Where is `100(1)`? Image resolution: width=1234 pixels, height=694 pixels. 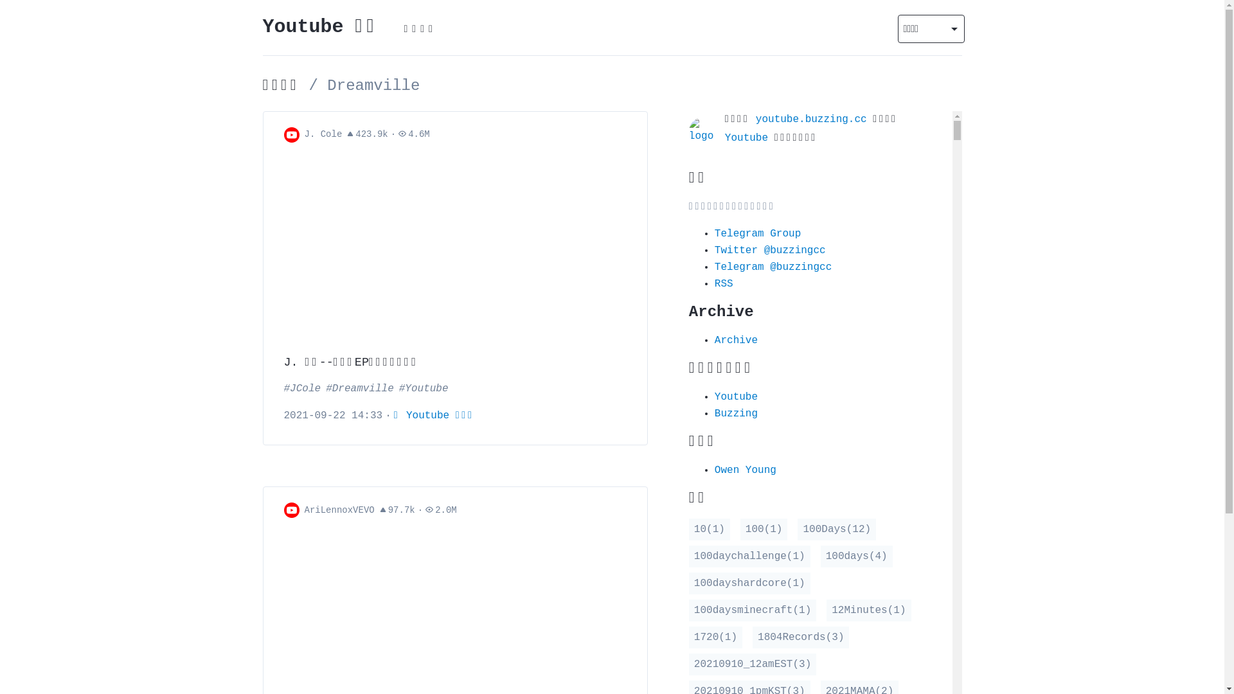
100(1) is located at coordinates (764, 529).